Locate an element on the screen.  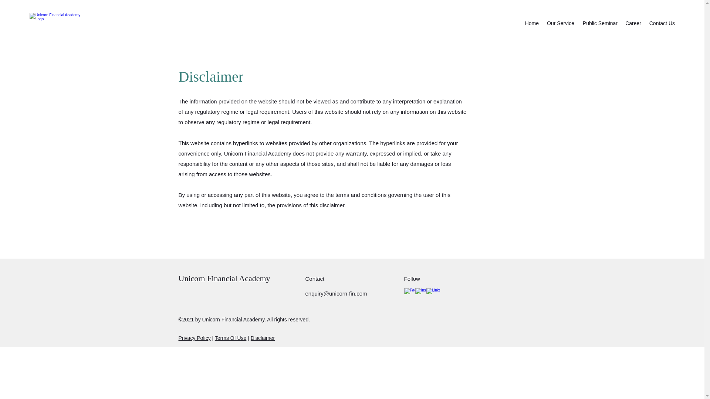
Our Service is located at coordinates (560, 23).